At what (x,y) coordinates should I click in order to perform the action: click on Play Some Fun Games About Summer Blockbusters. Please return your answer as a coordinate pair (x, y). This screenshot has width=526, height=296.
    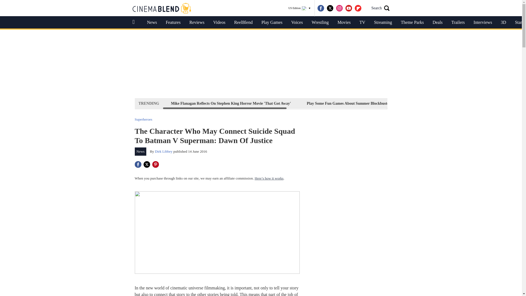
    Looking at the image, I should click on (350, 103).